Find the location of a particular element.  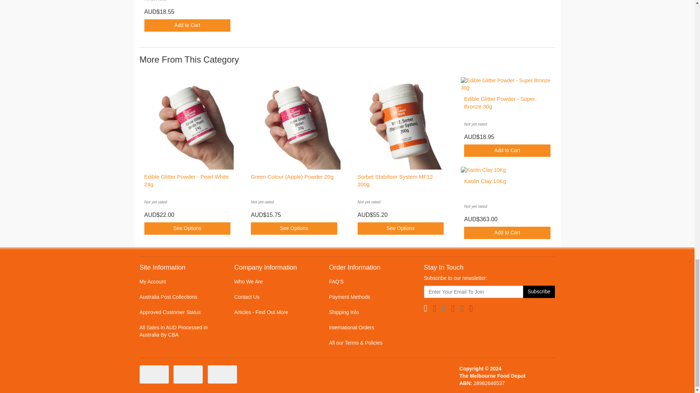

Edible Glitter Powder - Super Bronze 30g is located at coordinates (499, 103).